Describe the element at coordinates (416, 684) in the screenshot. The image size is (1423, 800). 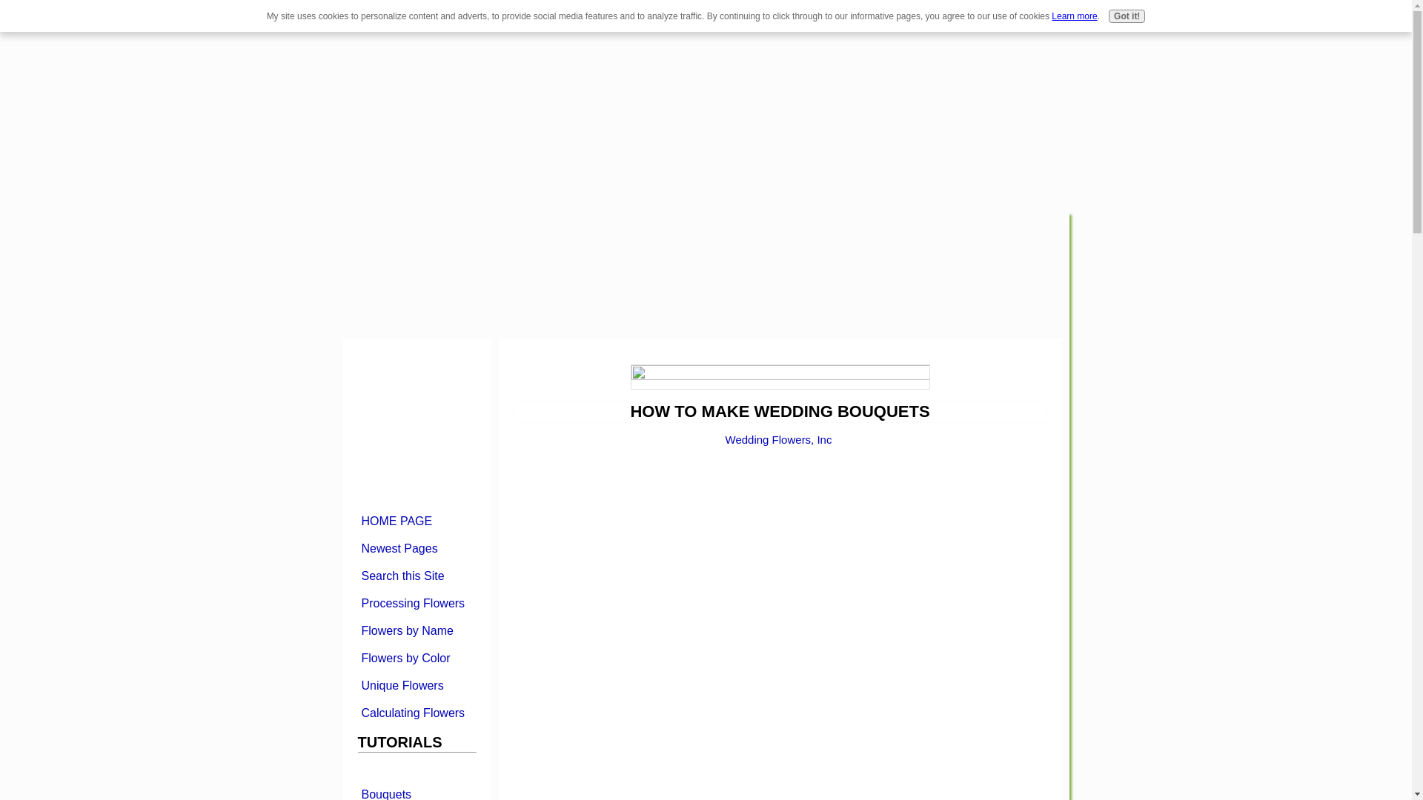
I see `Unique Flowers` at that location.